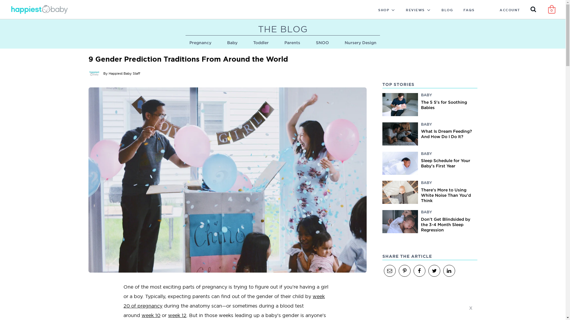  Describe the element at coordinates (382, 9) in the screenshot. I see `SHOP` at that location.